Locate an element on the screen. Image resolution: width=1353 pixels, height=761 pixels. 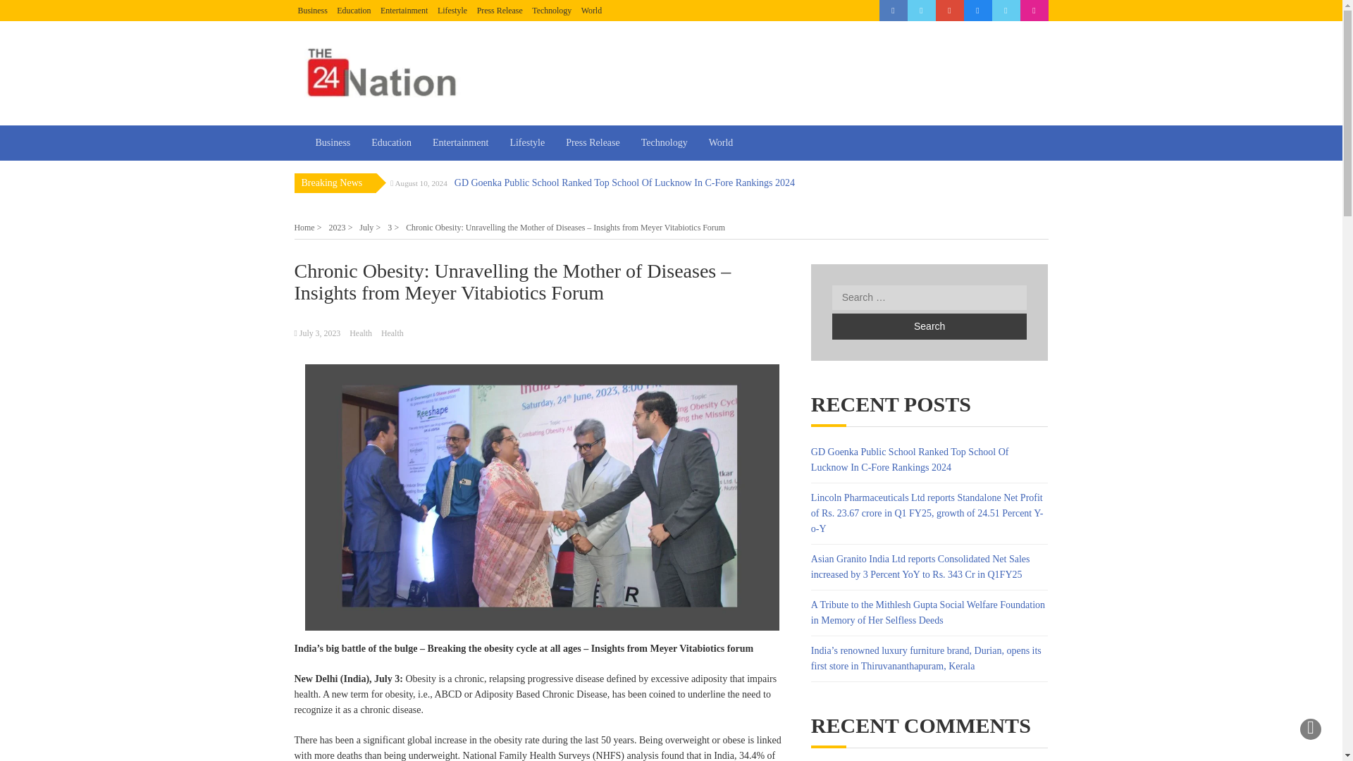
Education is located at coordinates (354, 10).